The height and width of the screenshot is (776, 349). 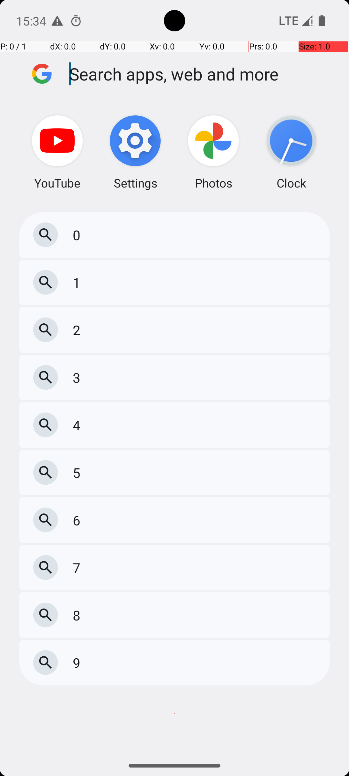 I want to click on YouTube, so click(x=58, y=152).